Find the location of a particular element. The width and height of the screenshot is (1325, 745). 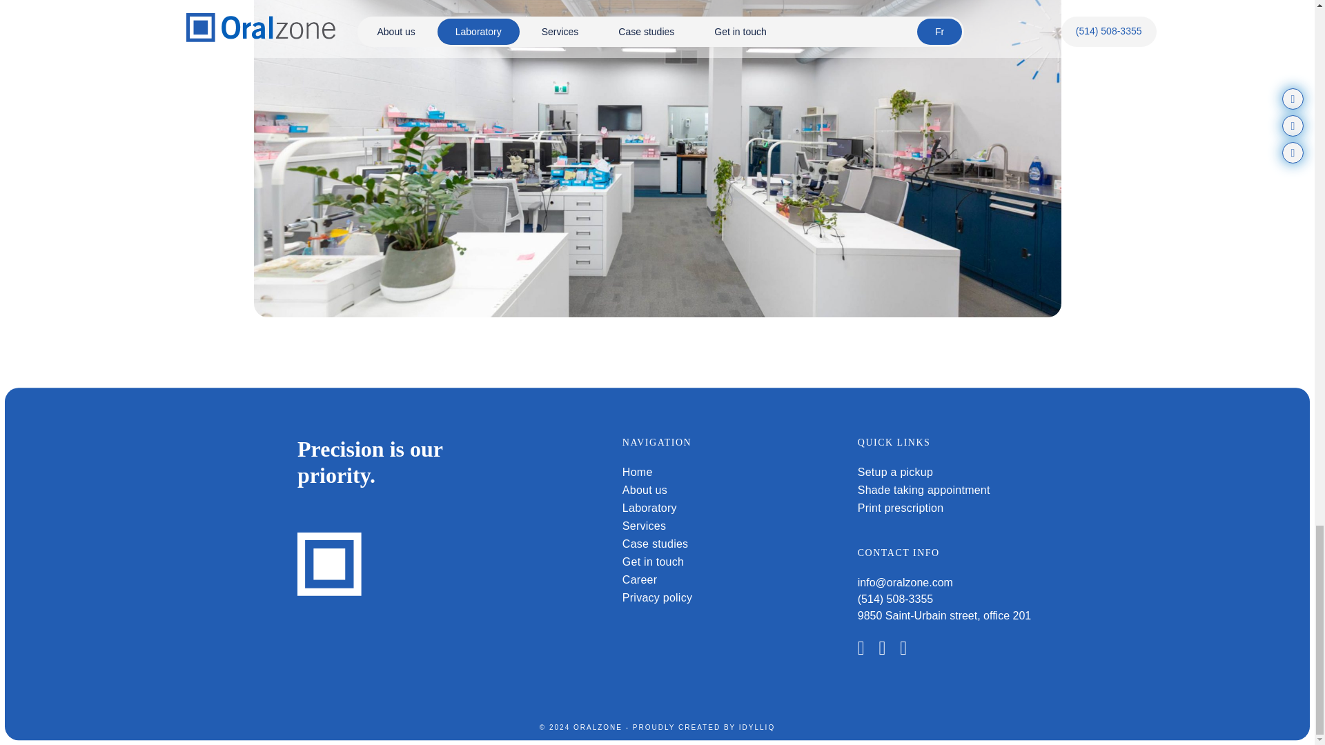

Print prescription is located at coordinates (900, 508).